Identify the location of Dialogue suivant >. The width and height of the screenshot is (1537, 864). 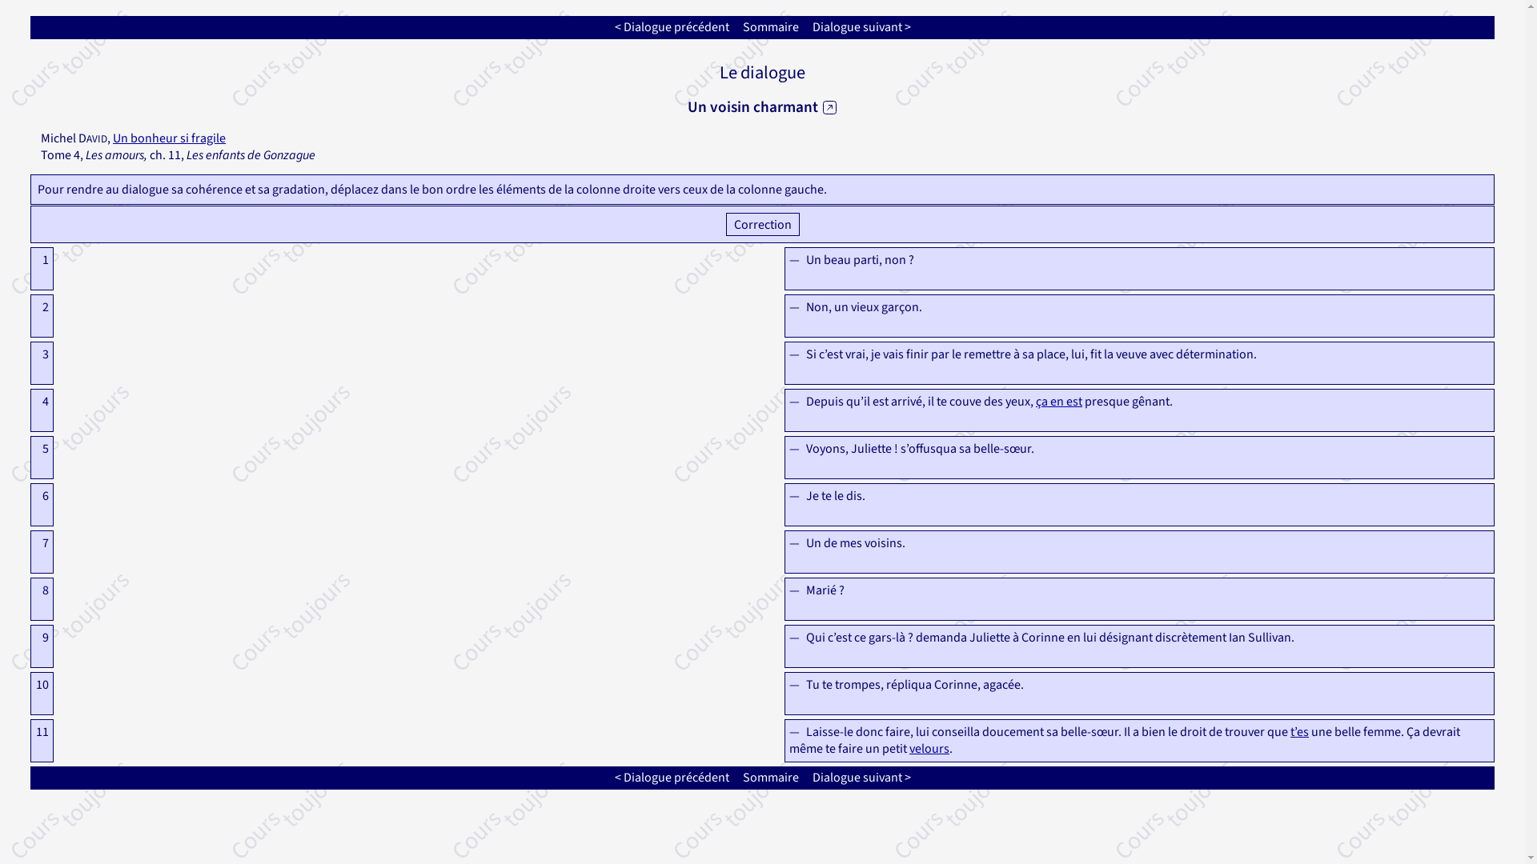
(861, 27).